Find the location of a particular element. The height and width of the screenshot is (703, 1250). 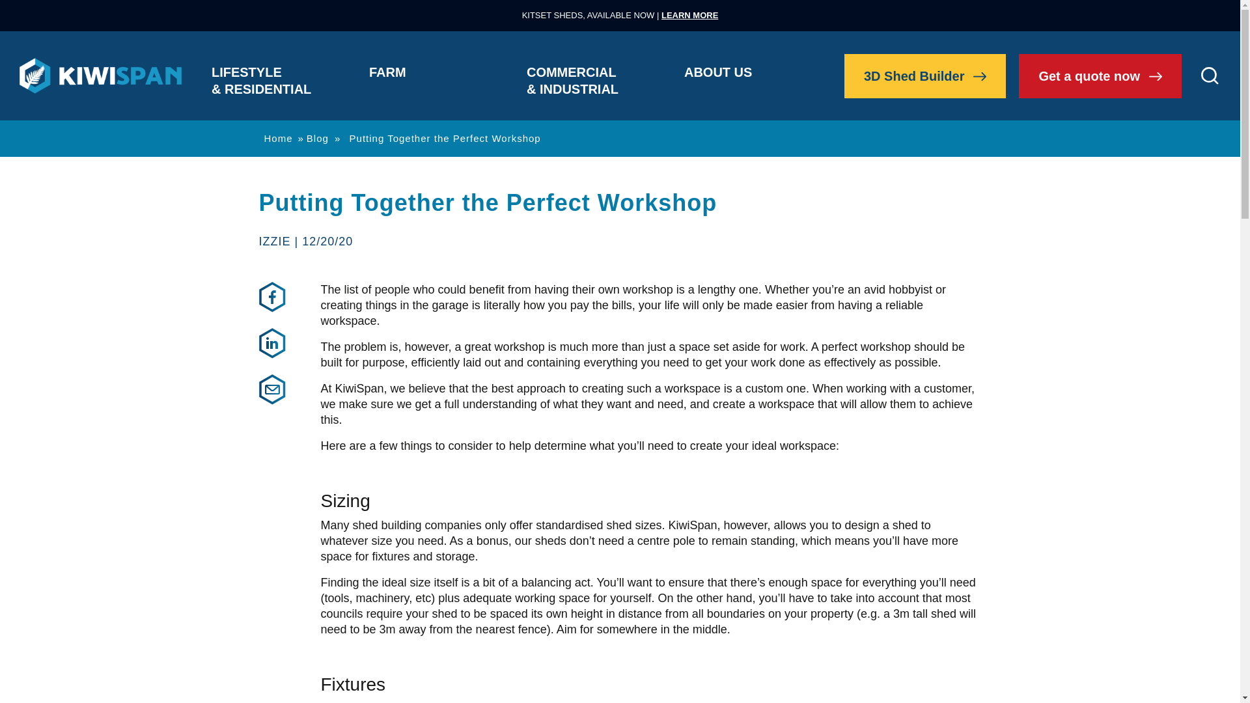

FARM is located at coordinates (417, 76).